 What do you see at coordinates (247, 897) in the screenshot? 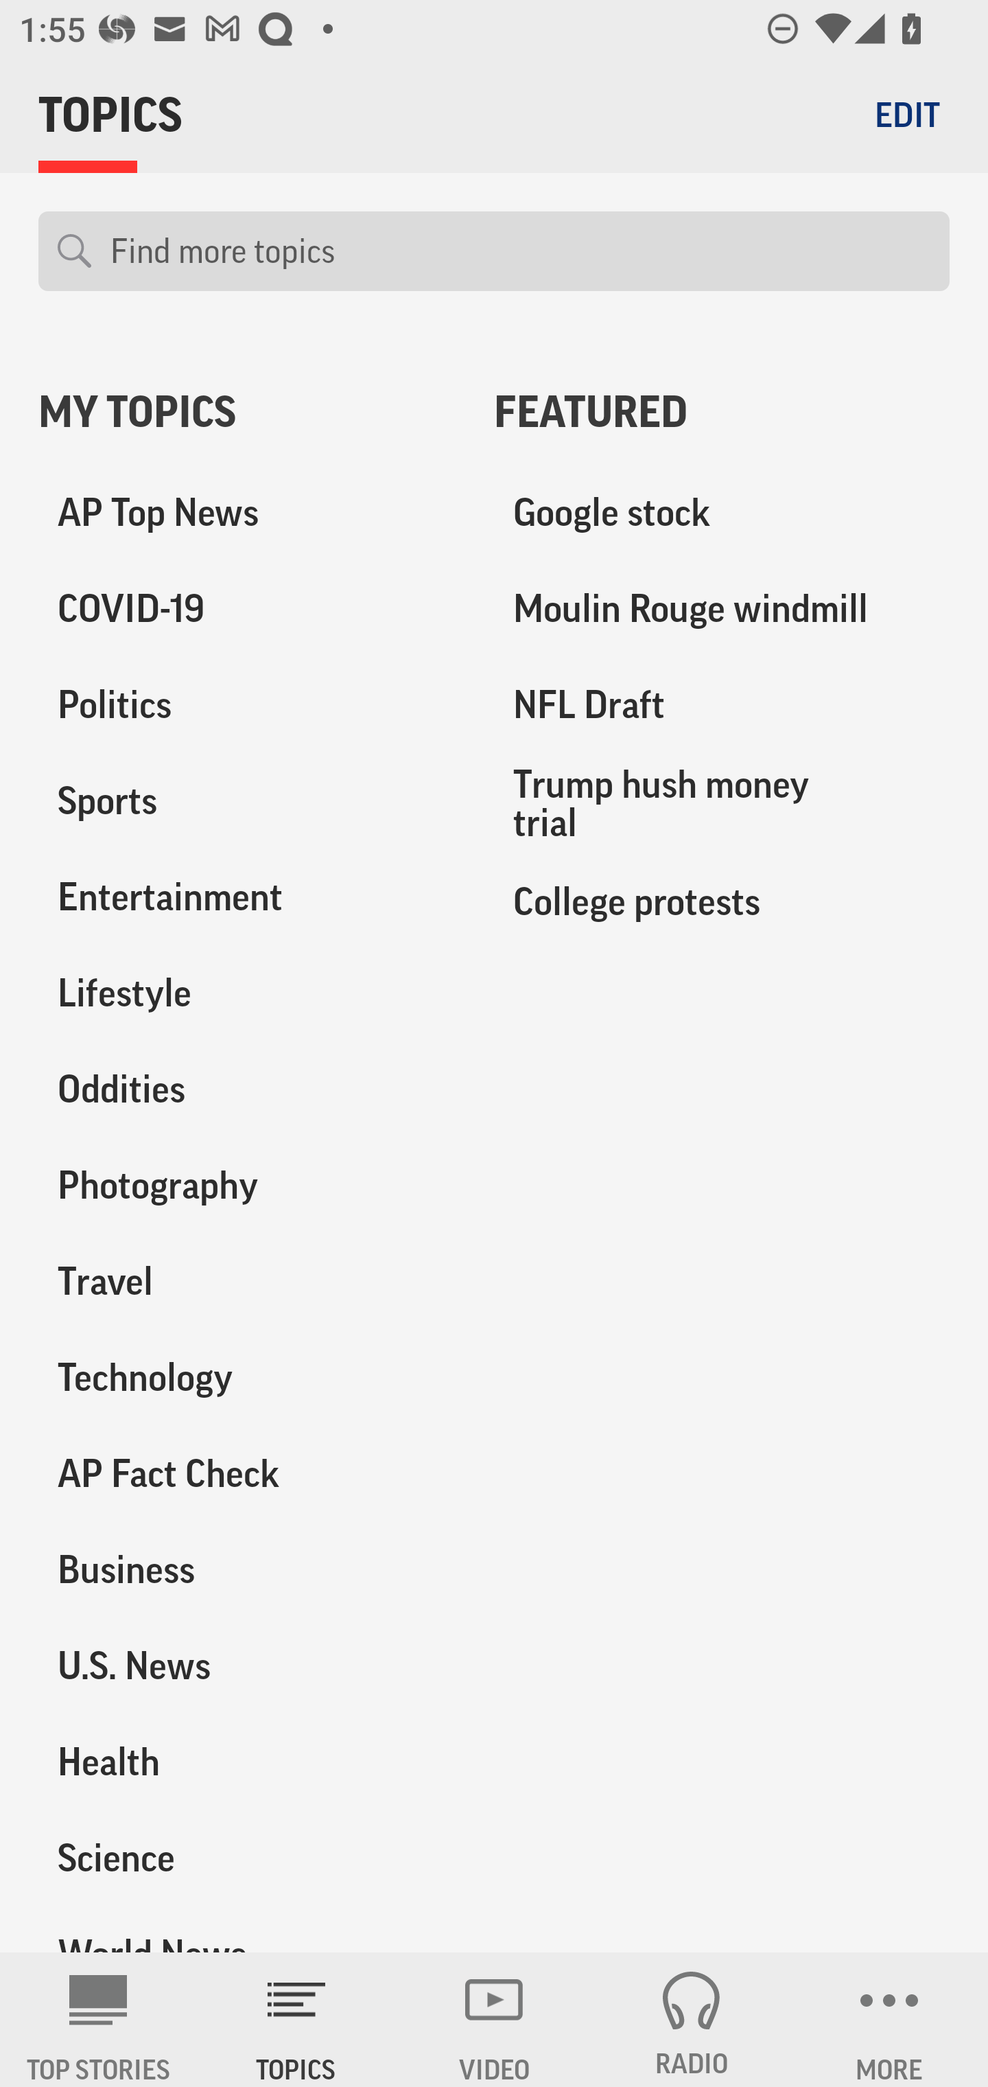
I see `Entertainment` at bounding box center [247, 897].